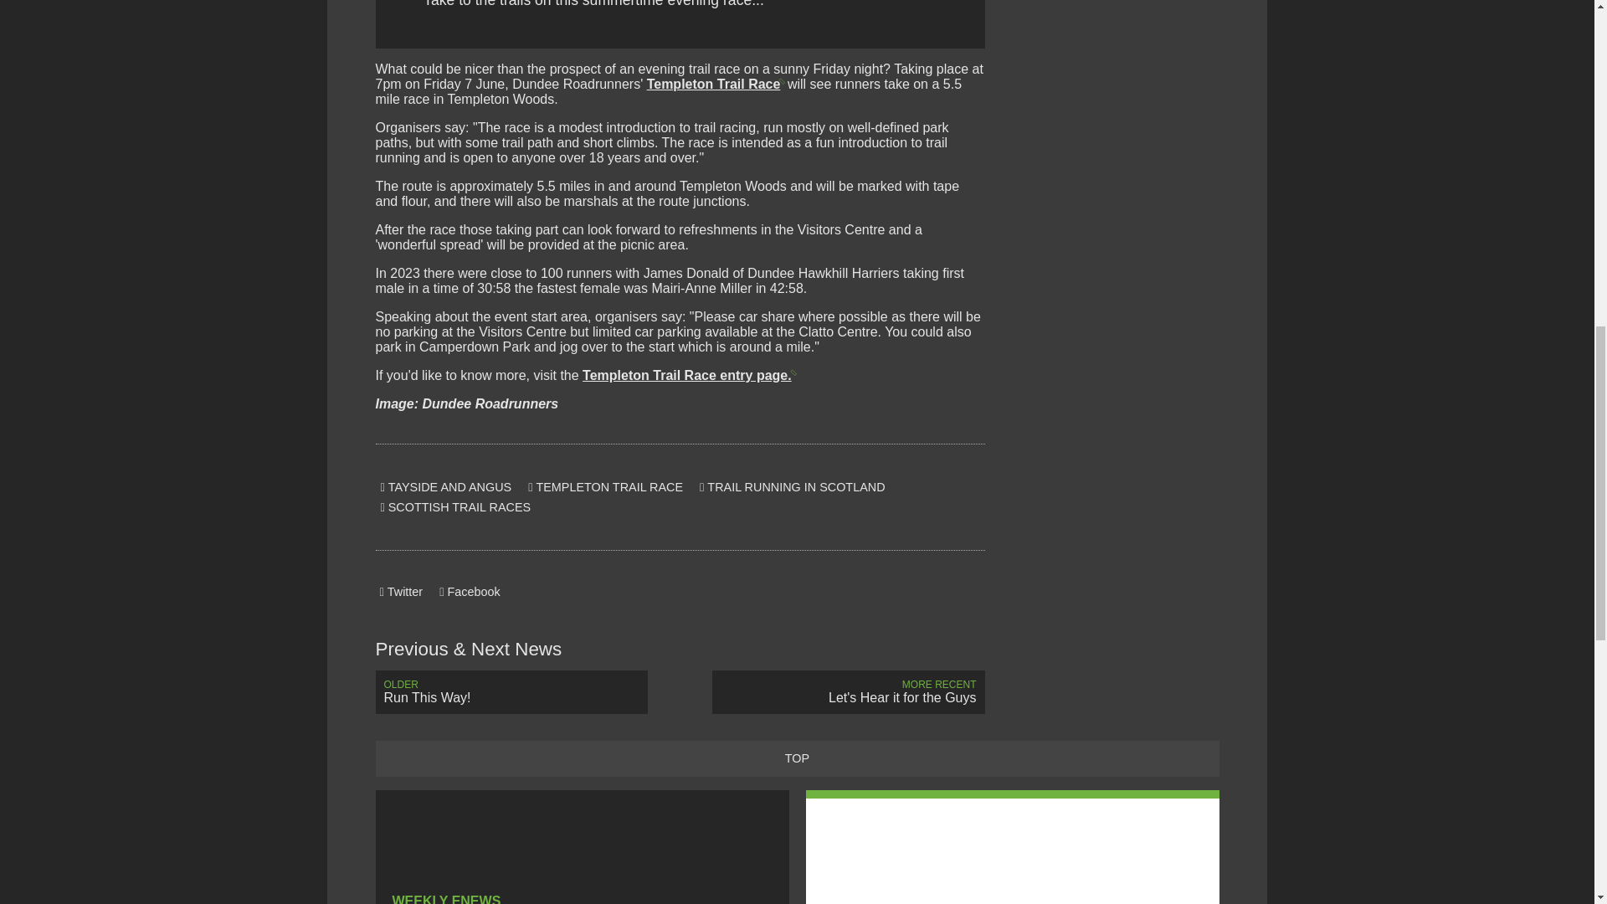 The width and height of the screenshot is (1607, 904). What do you see at coordinates (400, 592) in the screenshot?
I see `Twitter` at bounding box center [400, 592].